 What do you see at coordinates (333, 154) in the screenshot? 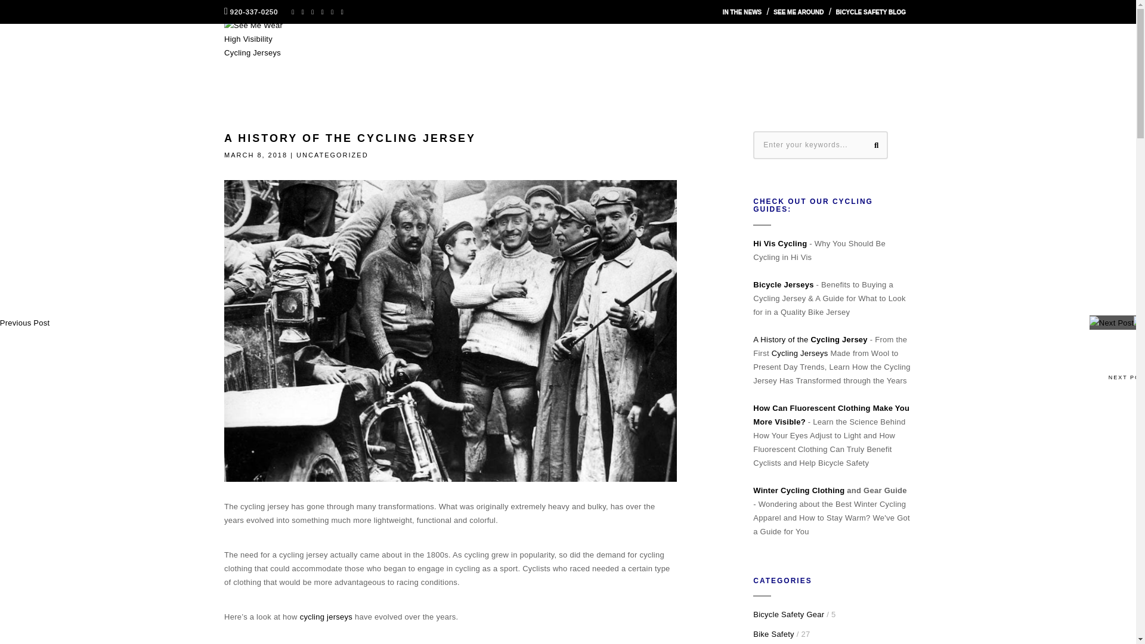
I see `UNCATEGORIZED` at bounding box center [333, 154].